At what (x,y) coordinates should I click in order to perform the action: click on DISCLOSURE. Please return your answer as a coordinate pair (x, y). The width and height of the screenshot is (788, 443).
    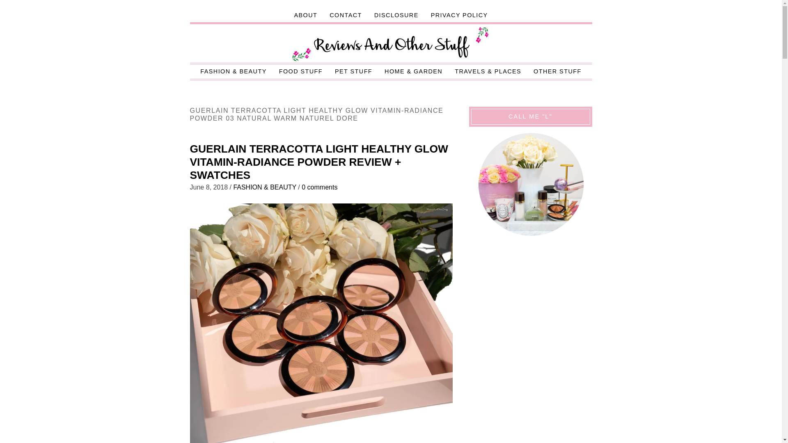
    Looking at the image, I should click on (396, 15).